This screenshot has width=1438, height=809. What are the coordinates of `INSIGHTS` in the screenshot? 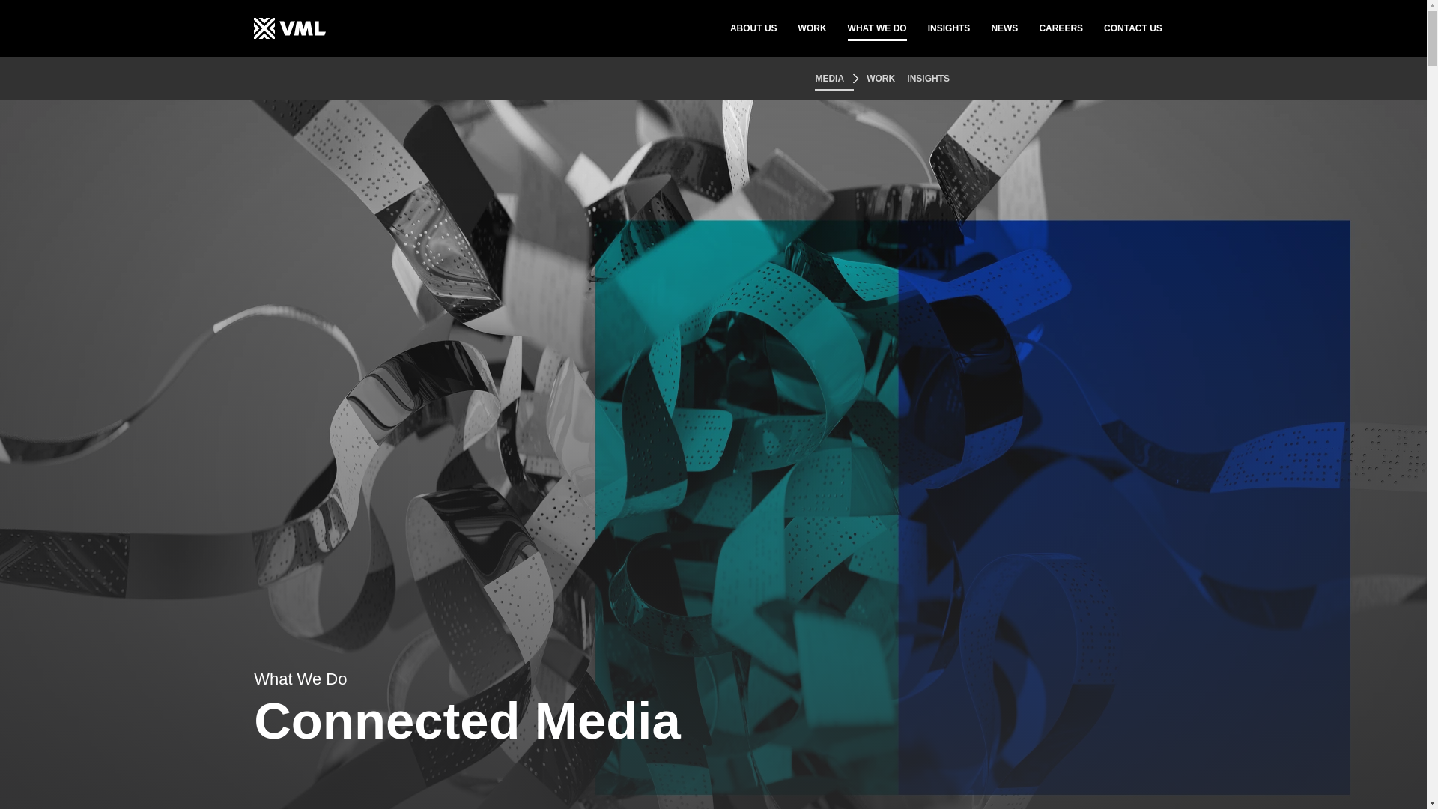 It's located at (949, 28).